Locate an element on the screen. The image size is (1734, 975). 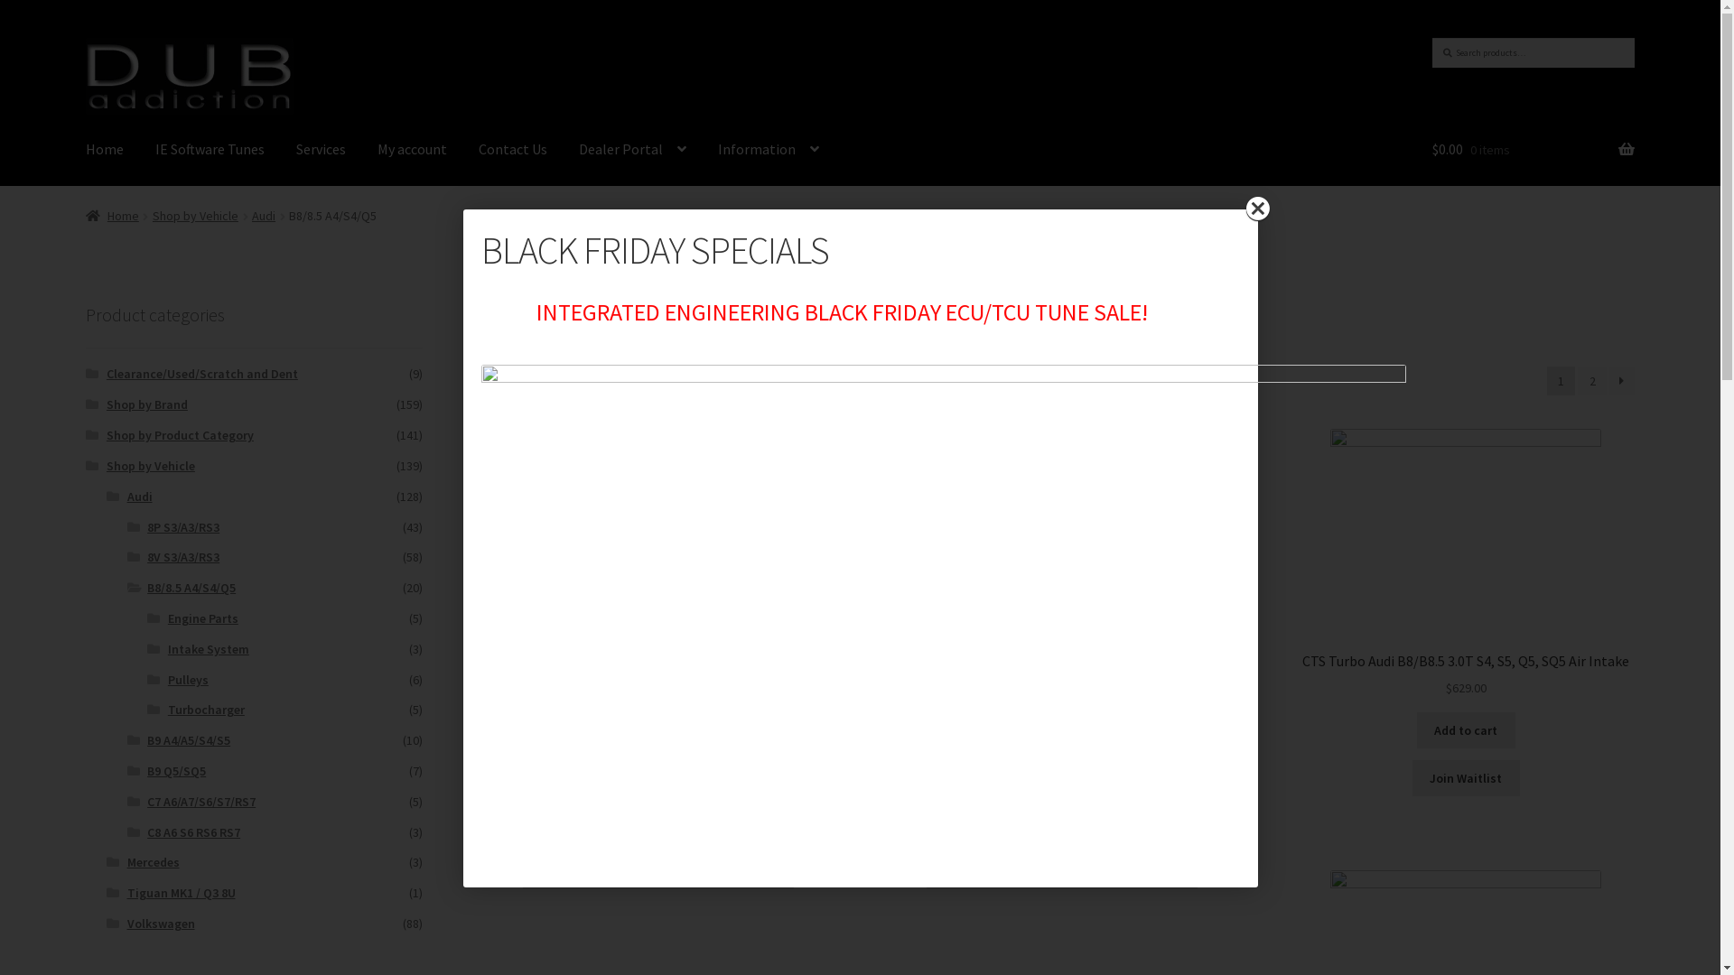
Contact Us is located at coordinates (513, 150).